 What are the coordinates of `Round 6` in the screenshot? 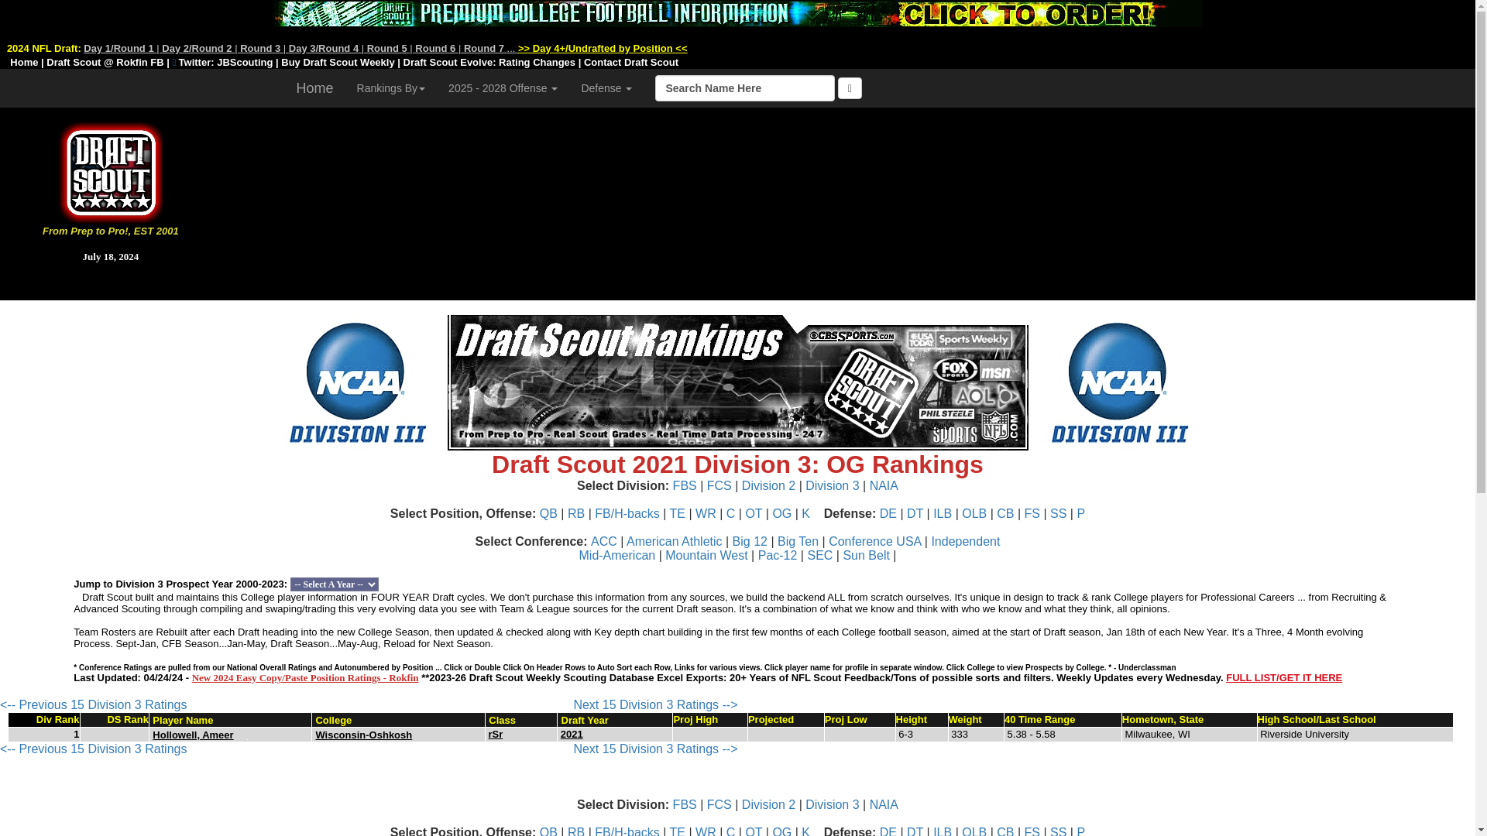 It's located at (434, 48).